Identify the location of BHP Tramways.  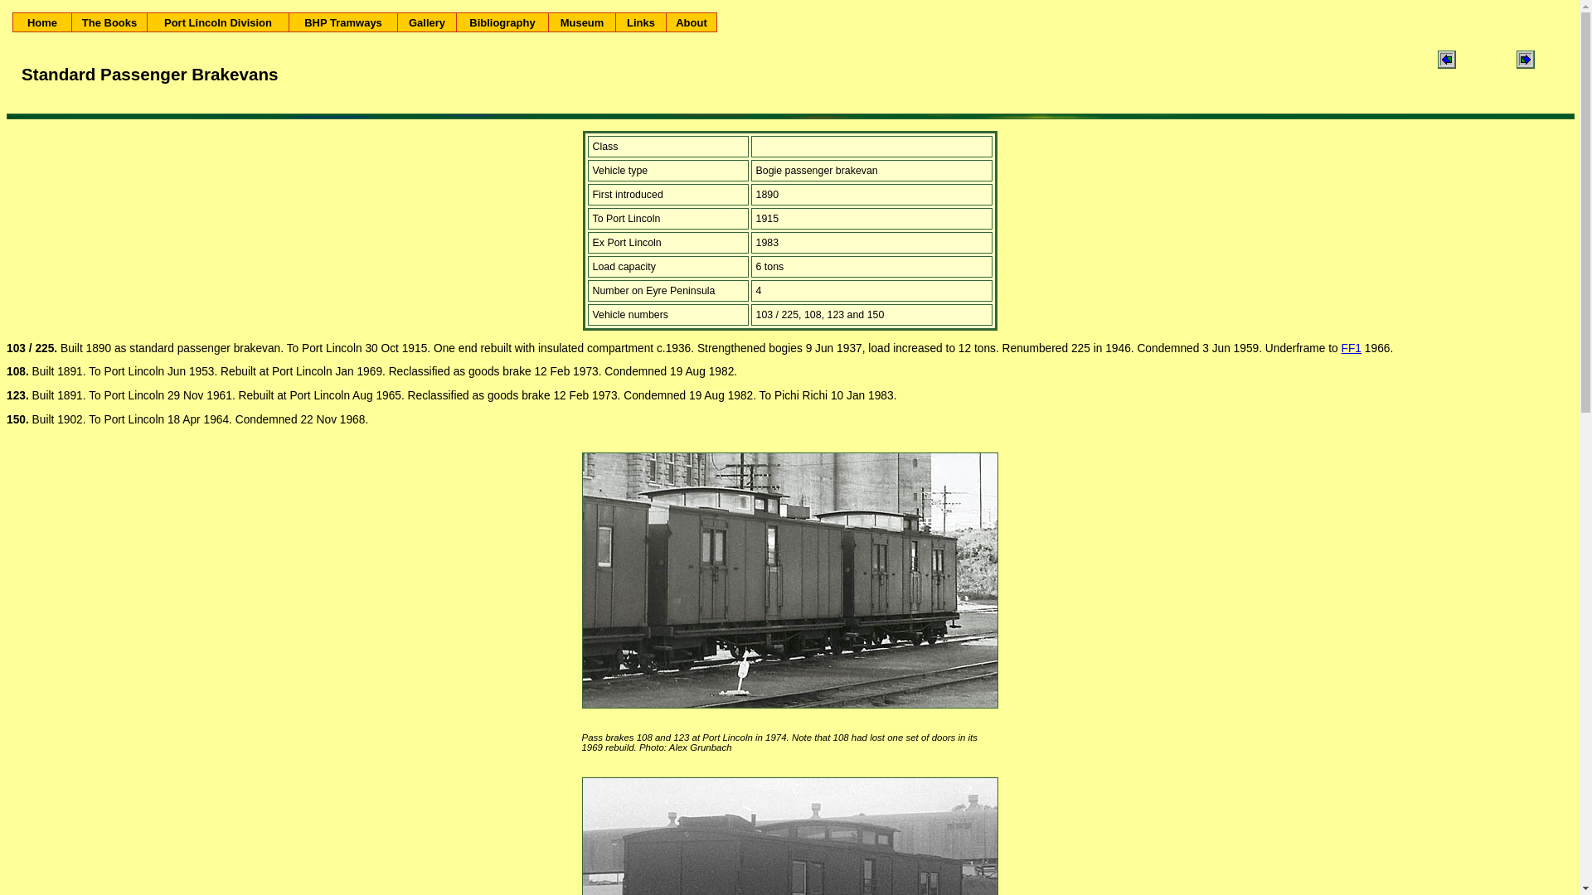
(343, 22).